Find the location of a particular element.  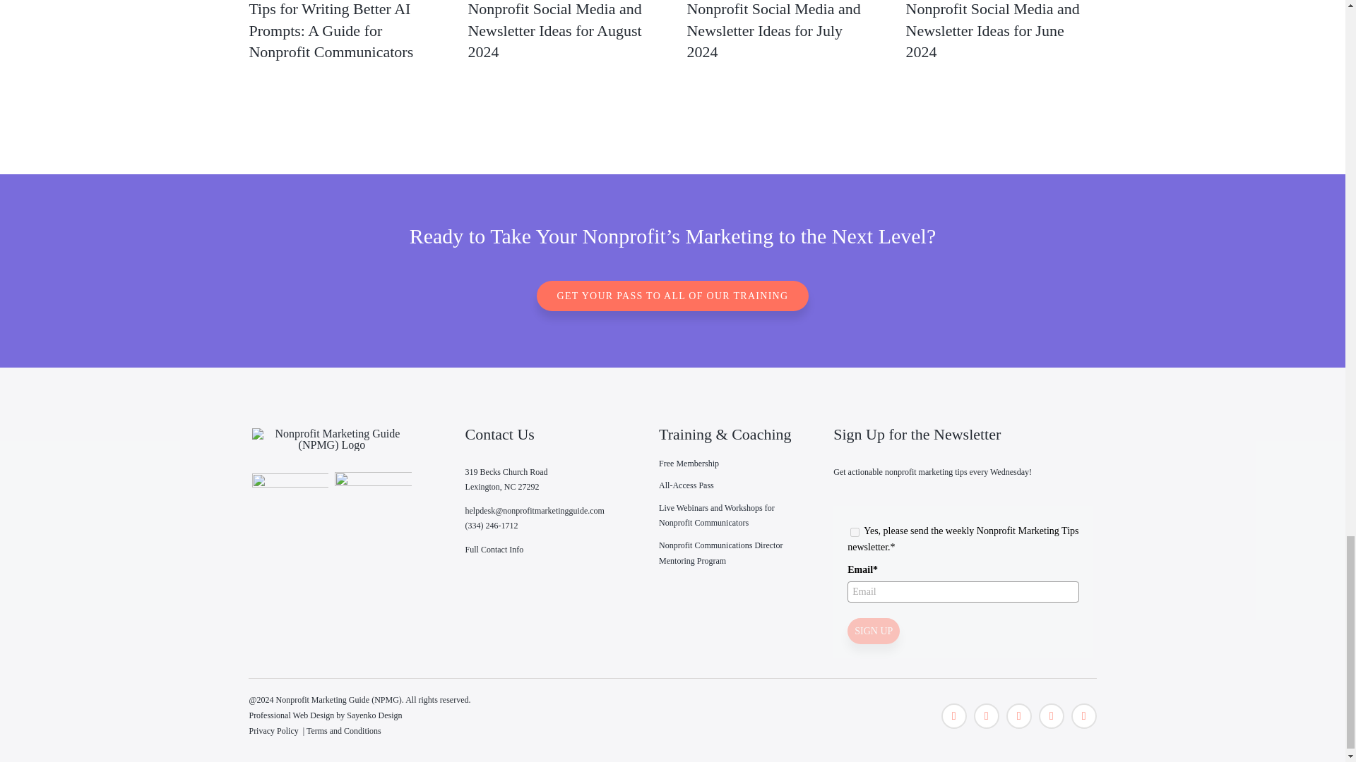

LinkedIn is located at coordinates (1083, 715).